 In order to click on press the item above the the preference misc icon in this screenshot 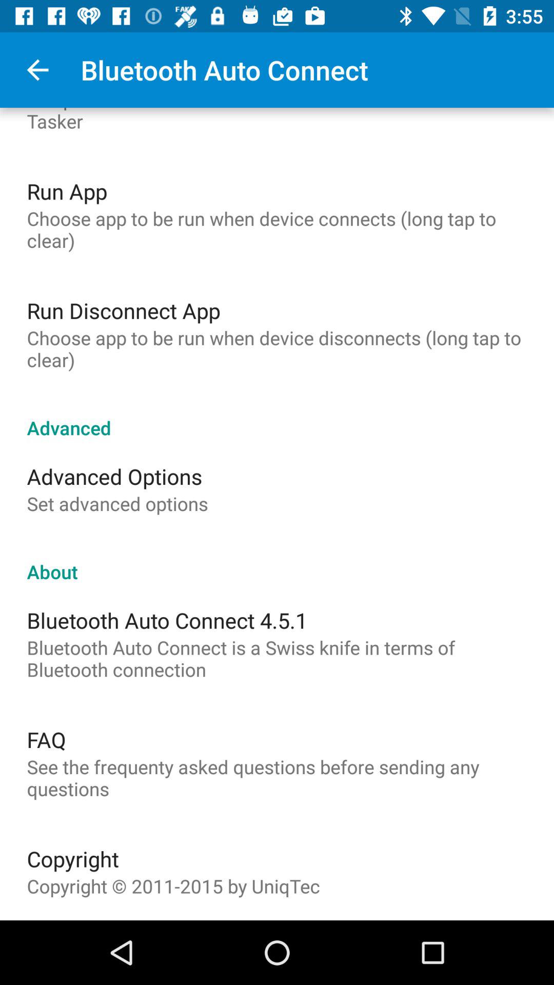, I will do `click(37, 70)`.